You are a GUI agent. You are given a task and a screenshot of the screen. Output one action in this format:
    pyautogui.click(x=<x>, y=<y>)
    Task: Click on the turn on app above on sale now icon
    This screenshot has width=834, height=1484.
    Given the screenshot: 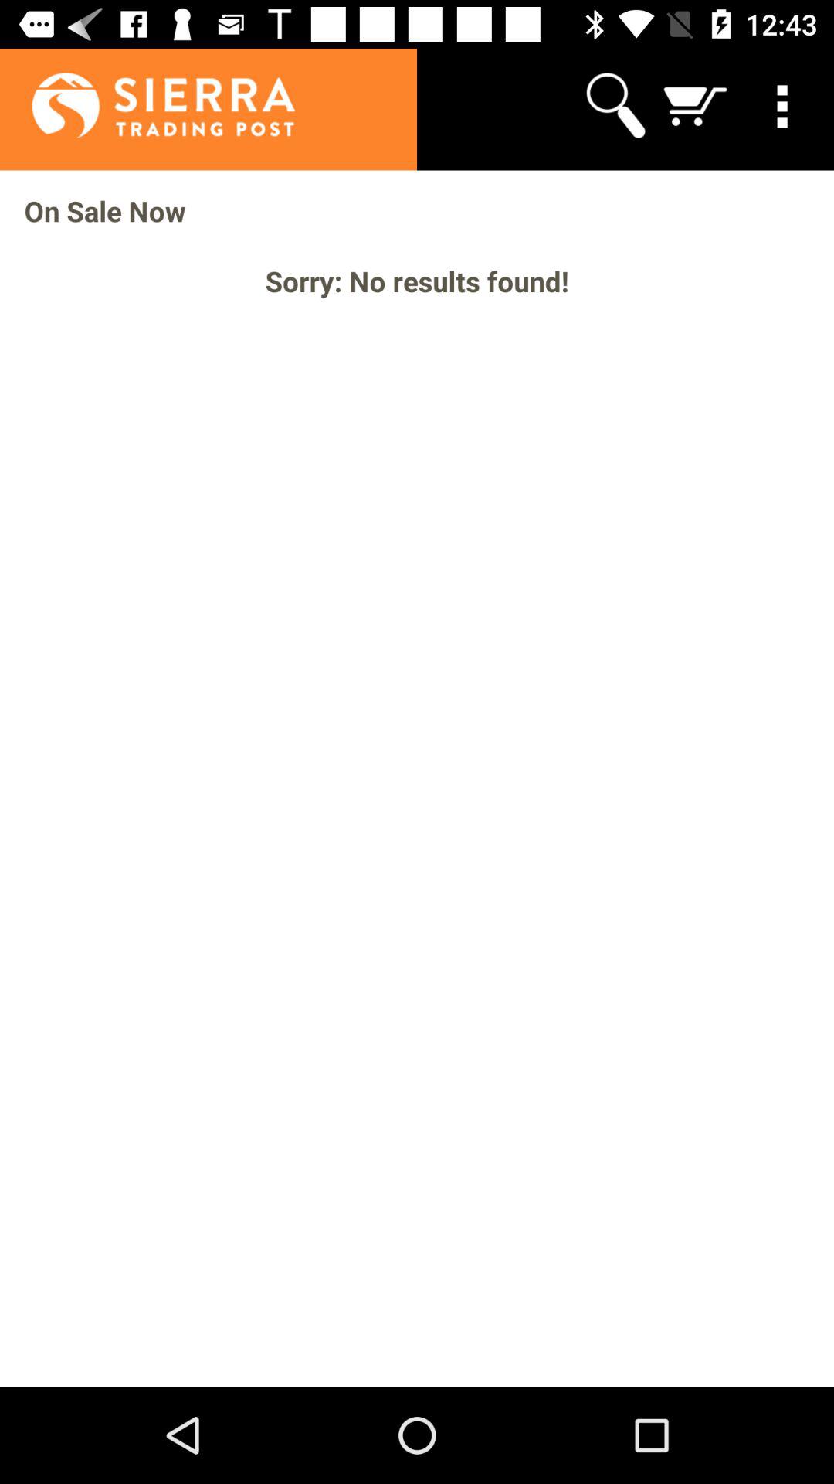 What is the action you would take?
    pyautogui.click(x=147, y=105)
    